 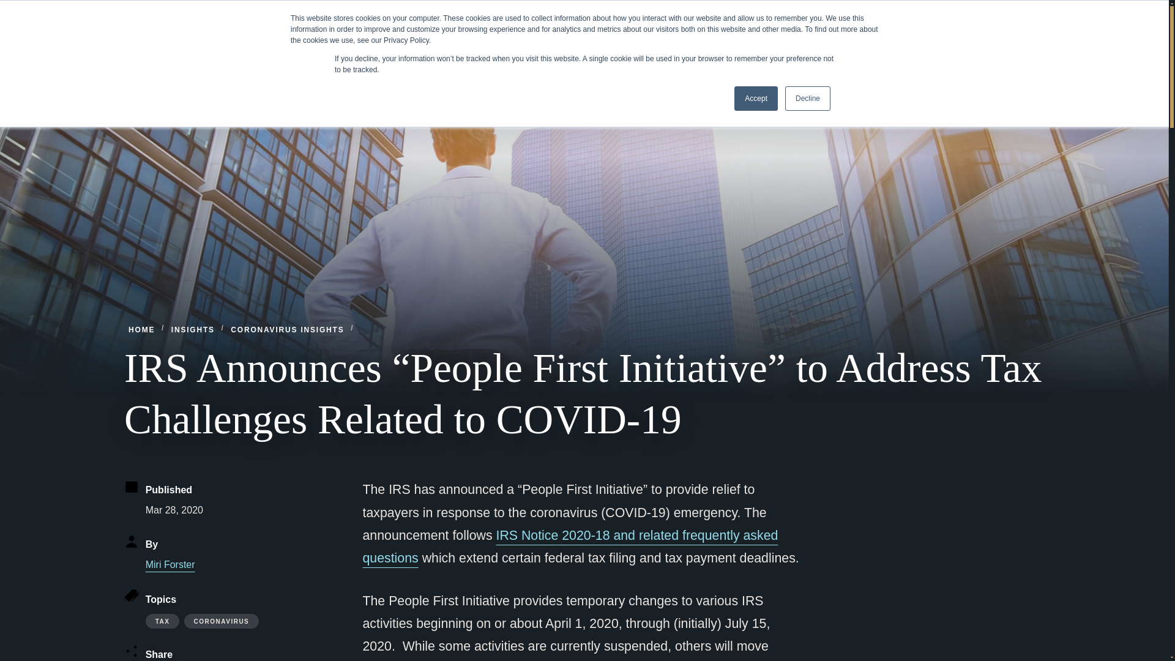 I want to click on Contact Us, so click(x=838, y=14).